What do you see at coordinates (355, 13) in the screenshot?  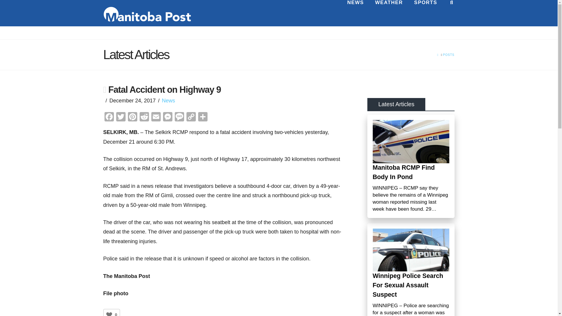 I see `NEWS` at bounding box center [355, 13].